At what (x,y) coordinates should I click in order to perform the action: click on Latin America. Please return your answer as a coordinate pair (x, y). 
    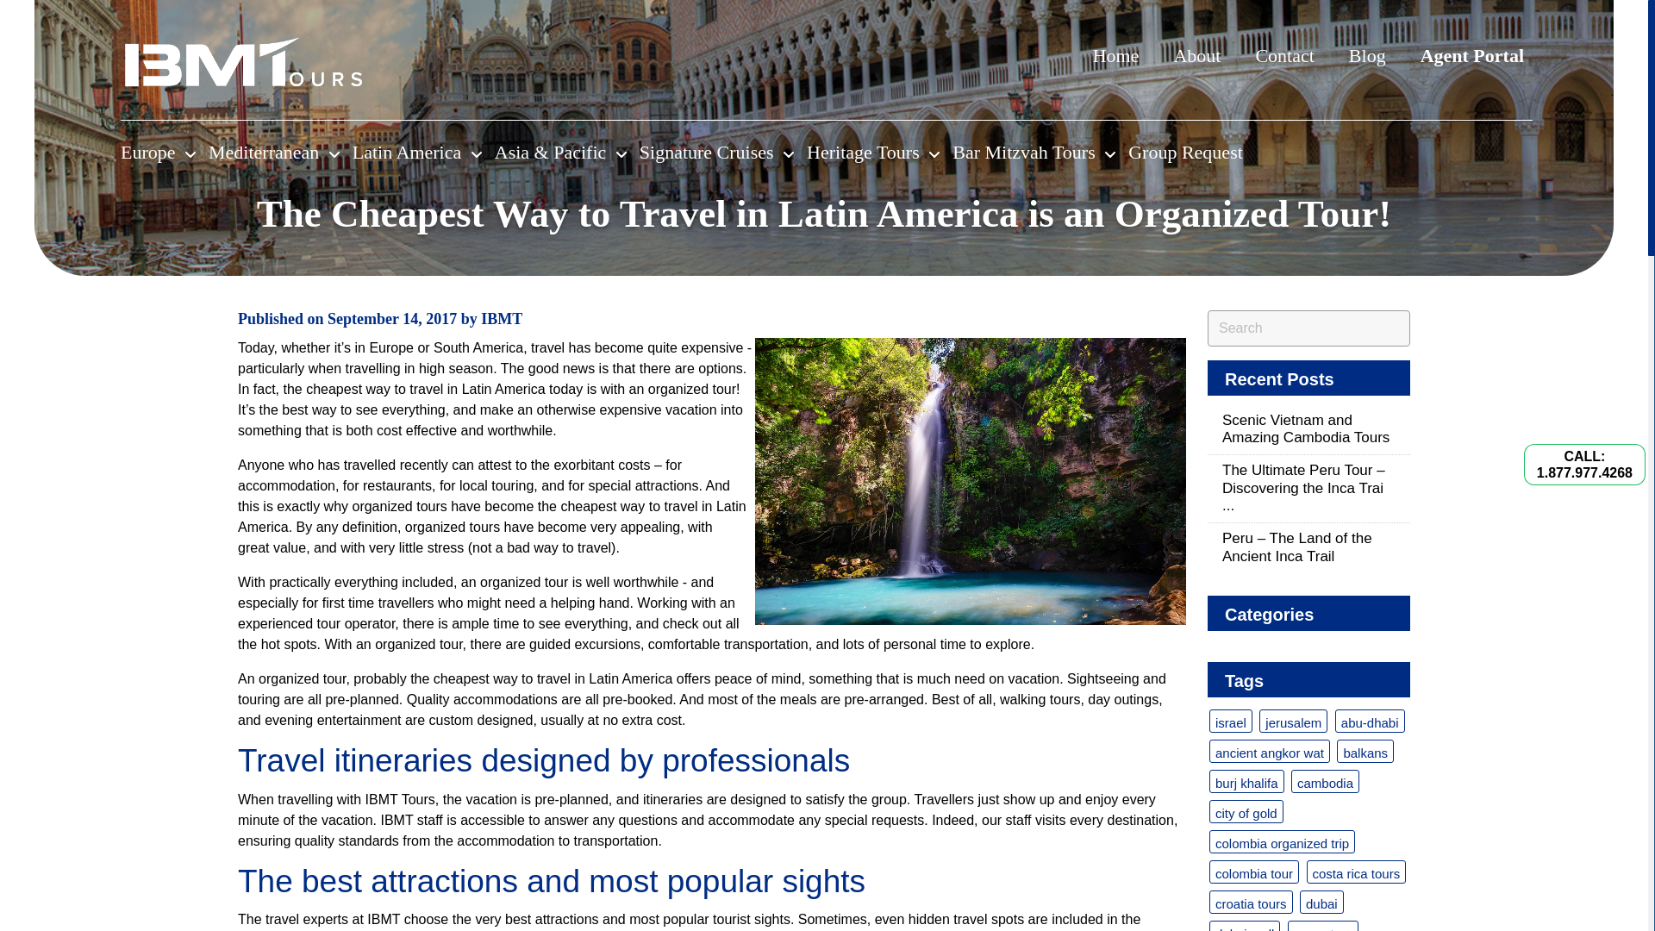
    Looking at the image, I should click on (416, 152).